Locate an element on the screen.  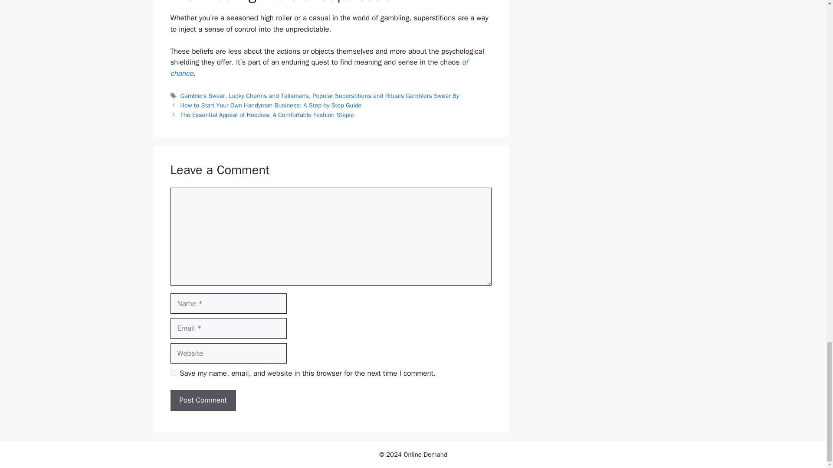
yes is located at coordinates (173, 374).